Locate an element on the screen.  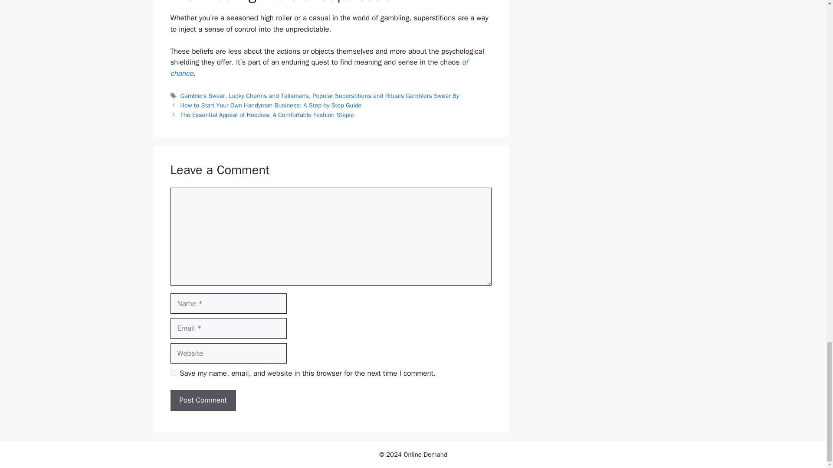
yes is located at coordinates (173, 374).